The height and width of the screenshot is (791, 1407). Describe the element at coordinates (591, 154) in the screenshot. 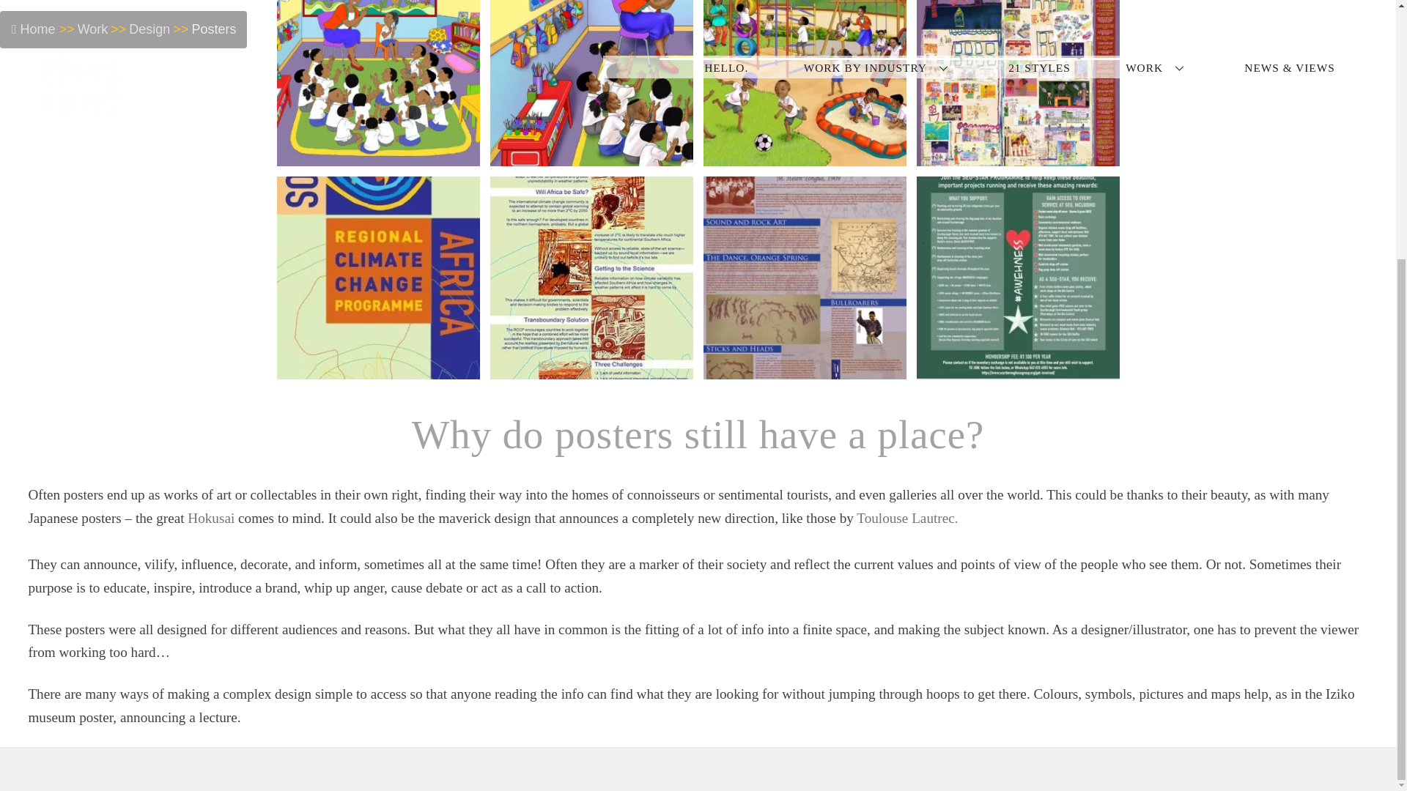

I see `A2 Poster: Classroom activities` at that location.